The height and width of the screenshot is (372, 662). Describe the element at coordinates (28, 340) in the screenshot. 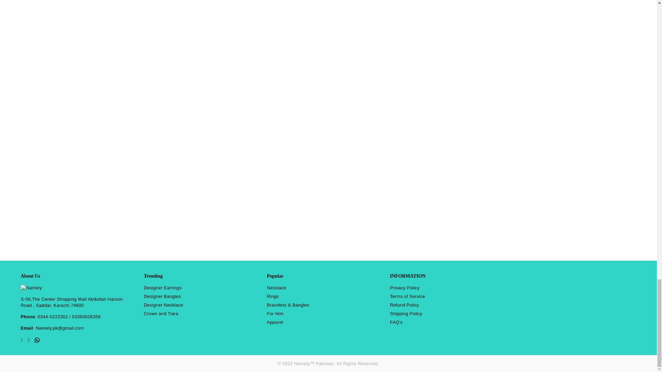

I see `Namely on Instagram` at that location.